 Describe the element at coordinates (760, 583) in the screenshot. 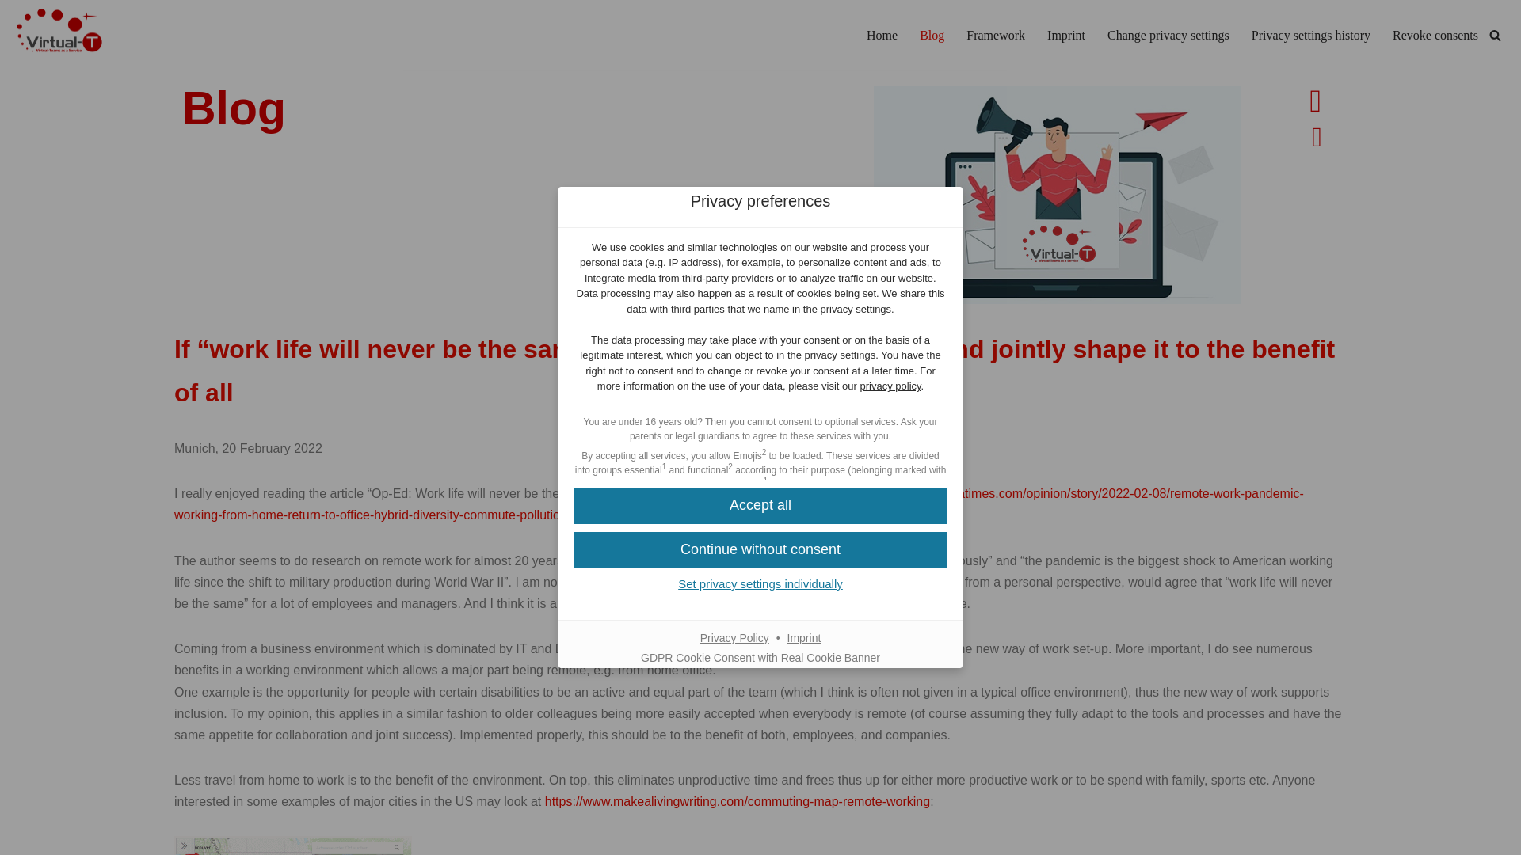

I see `Set privacy settings individually` at that location.